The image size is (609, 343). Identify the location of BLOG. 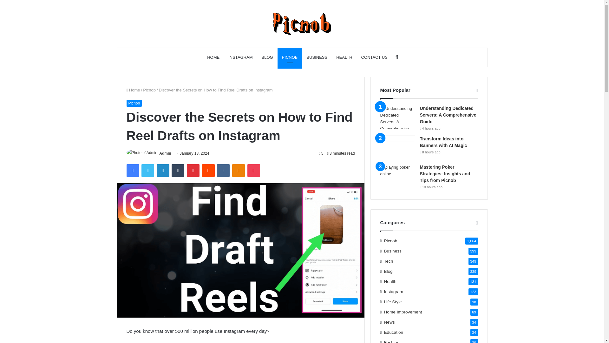
(267, 57).